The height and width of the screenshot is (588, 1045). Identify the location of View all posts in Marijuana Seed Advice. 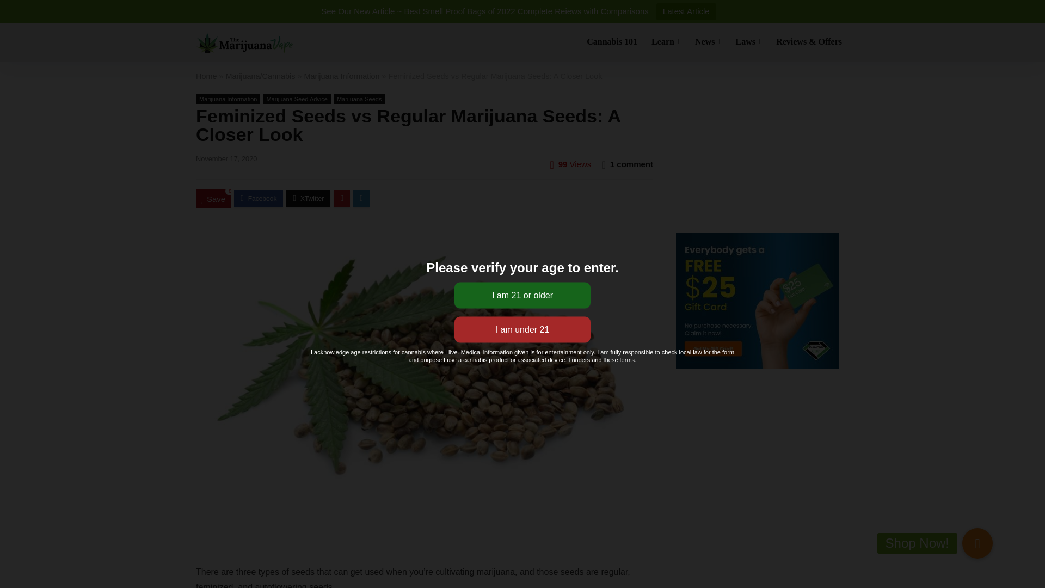
(297, 99).